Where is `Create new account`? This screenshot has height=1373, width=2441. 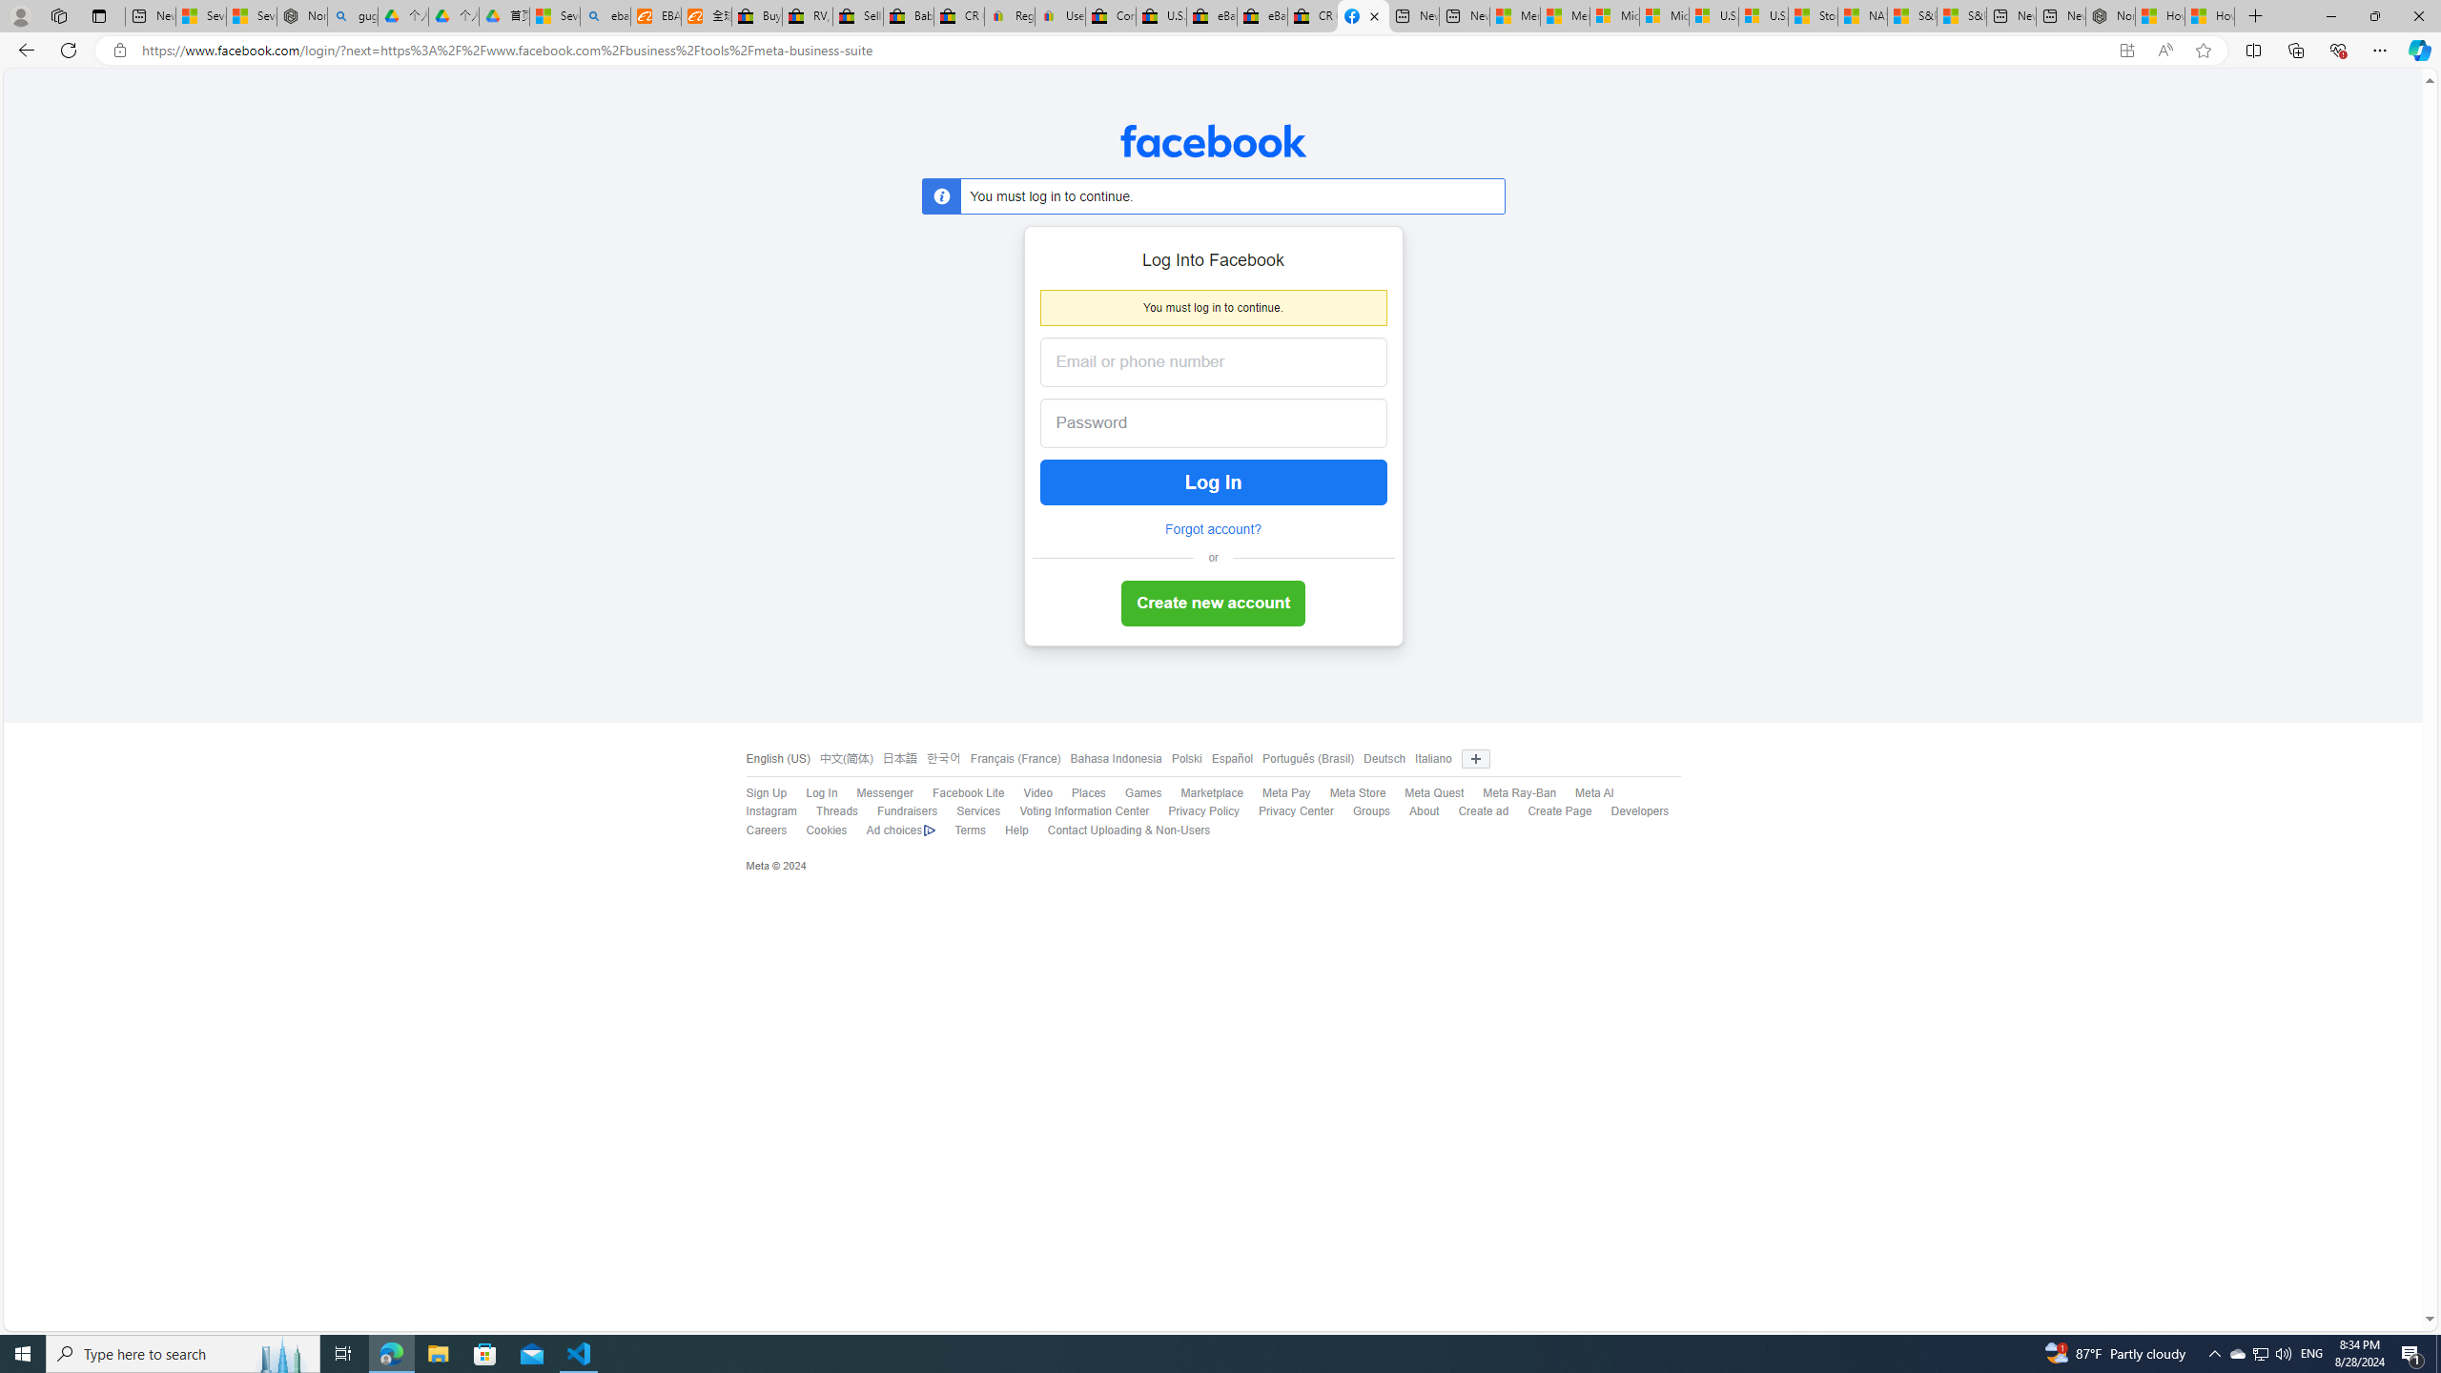
Create new account is located at coordinates (1213, 605).